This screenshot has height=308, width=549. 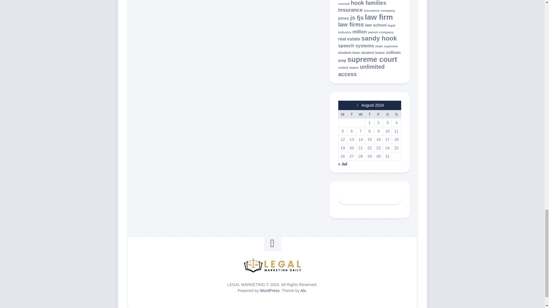 I want to click on Thursday, so click(x=369, y=114).